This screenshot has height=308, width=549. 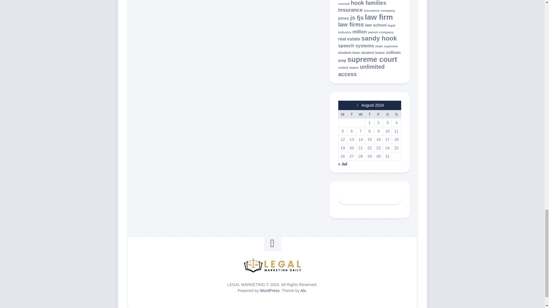 I want to click on Thursday, so click(x=369, y=114).